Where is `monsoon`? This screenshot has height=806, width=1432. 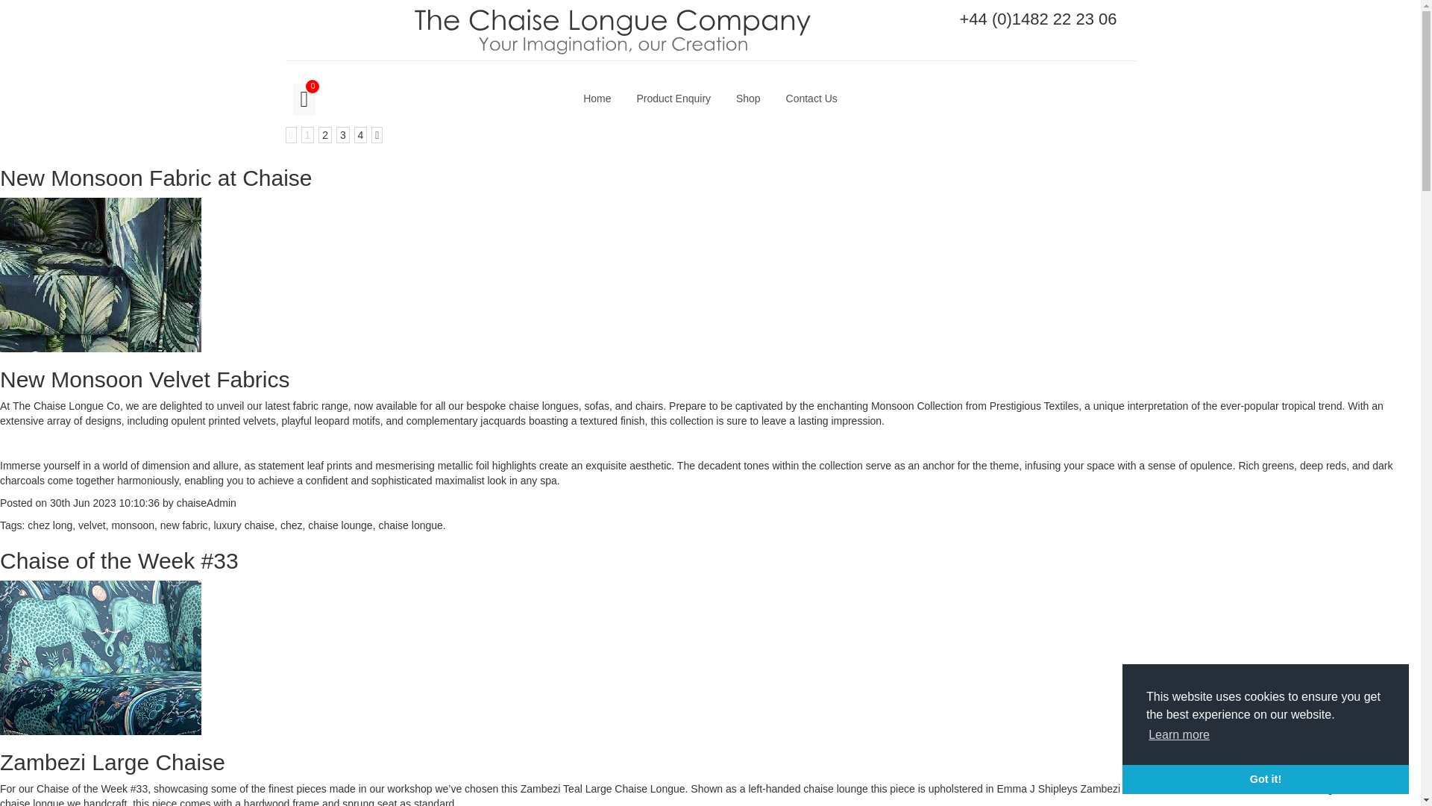 monsoon is located at coordinates (133, 525).